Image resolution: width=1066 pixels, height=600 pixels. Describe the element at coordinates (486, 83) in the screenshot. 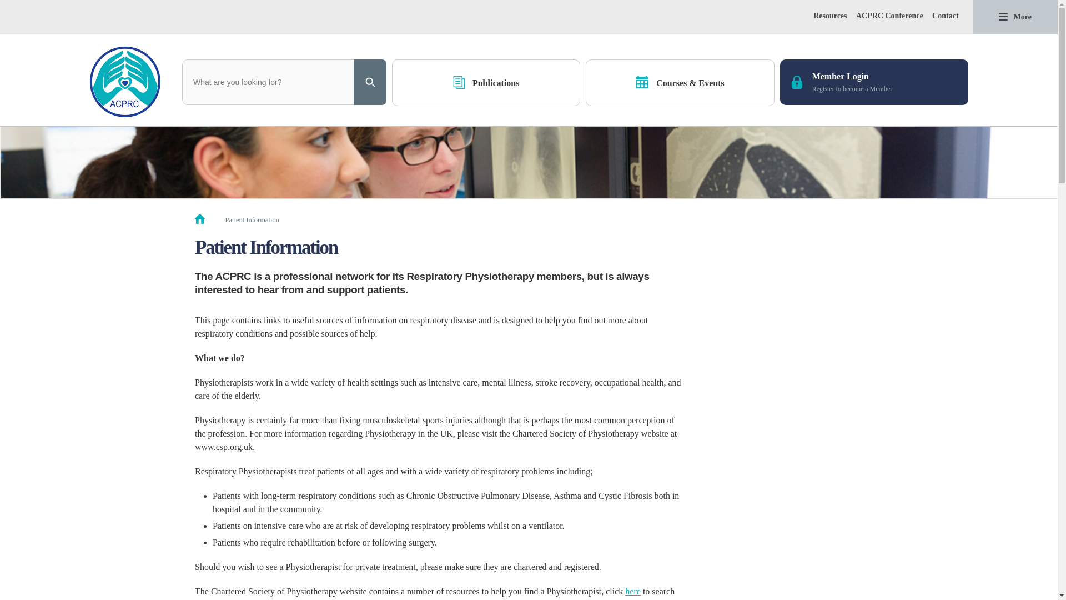

I see `Publications` at that location.